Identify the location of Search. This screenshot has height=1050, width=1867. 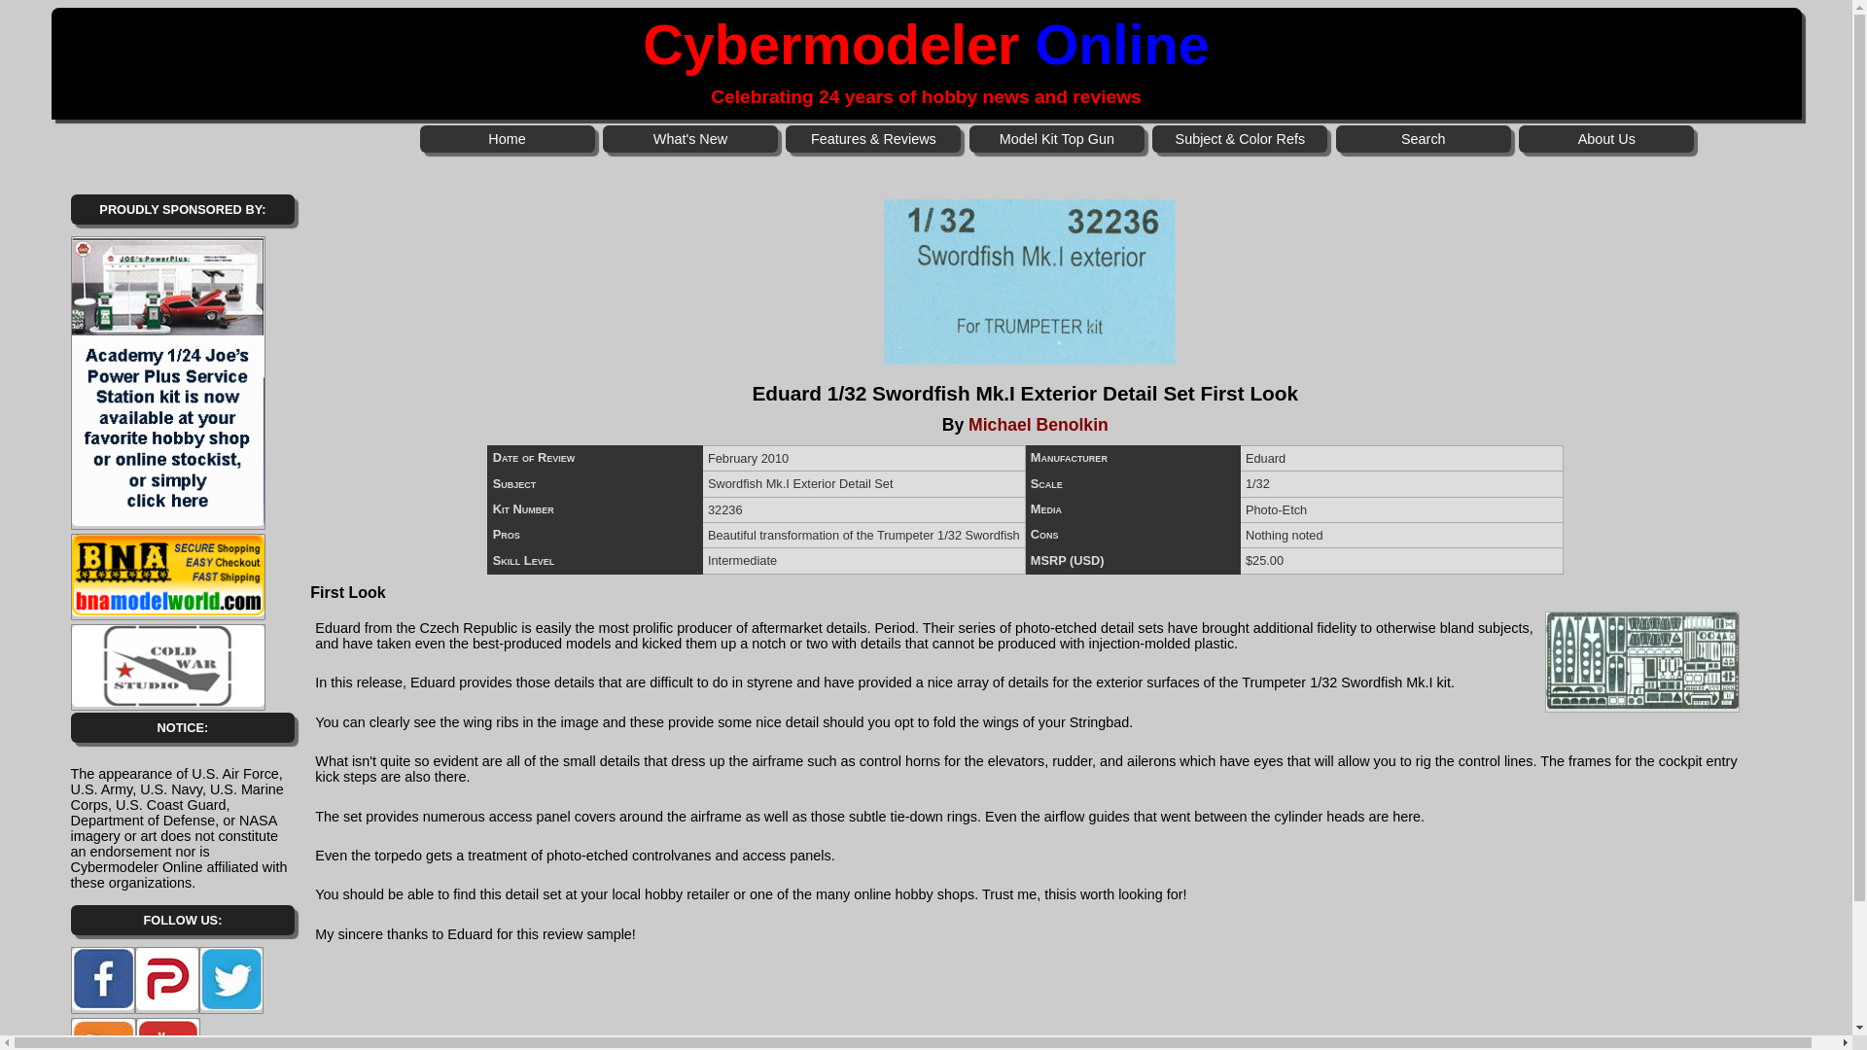
(1424, 138).